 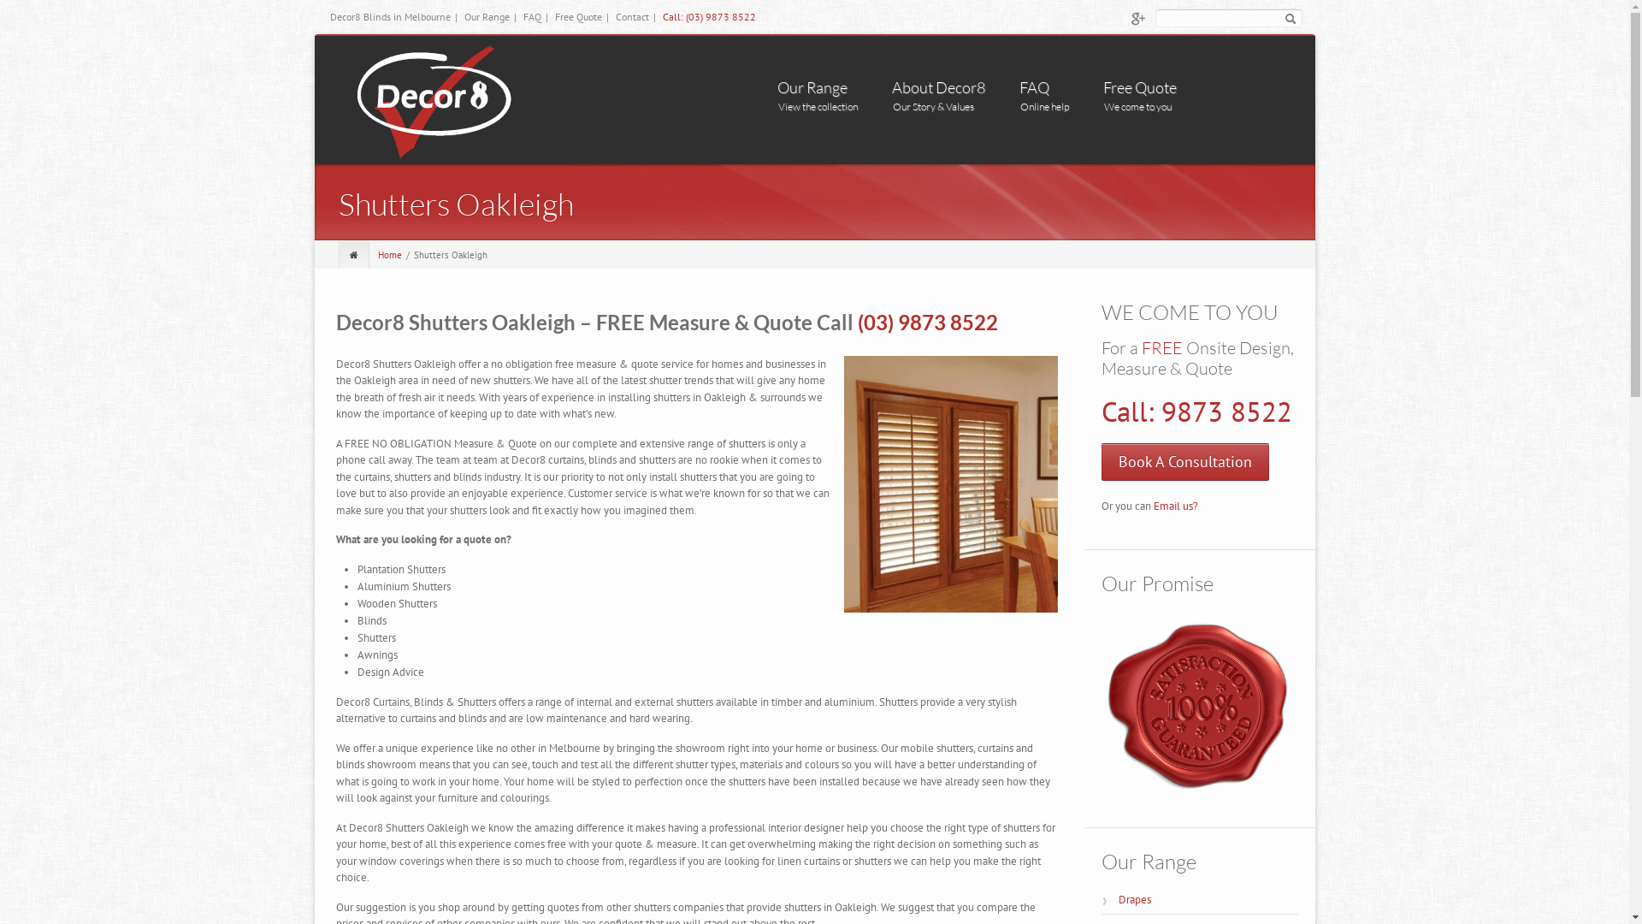 What do you see at coordinates (1175, 506) in the screenshot?
I see `Email us?` at bounding box center [1175, 506].